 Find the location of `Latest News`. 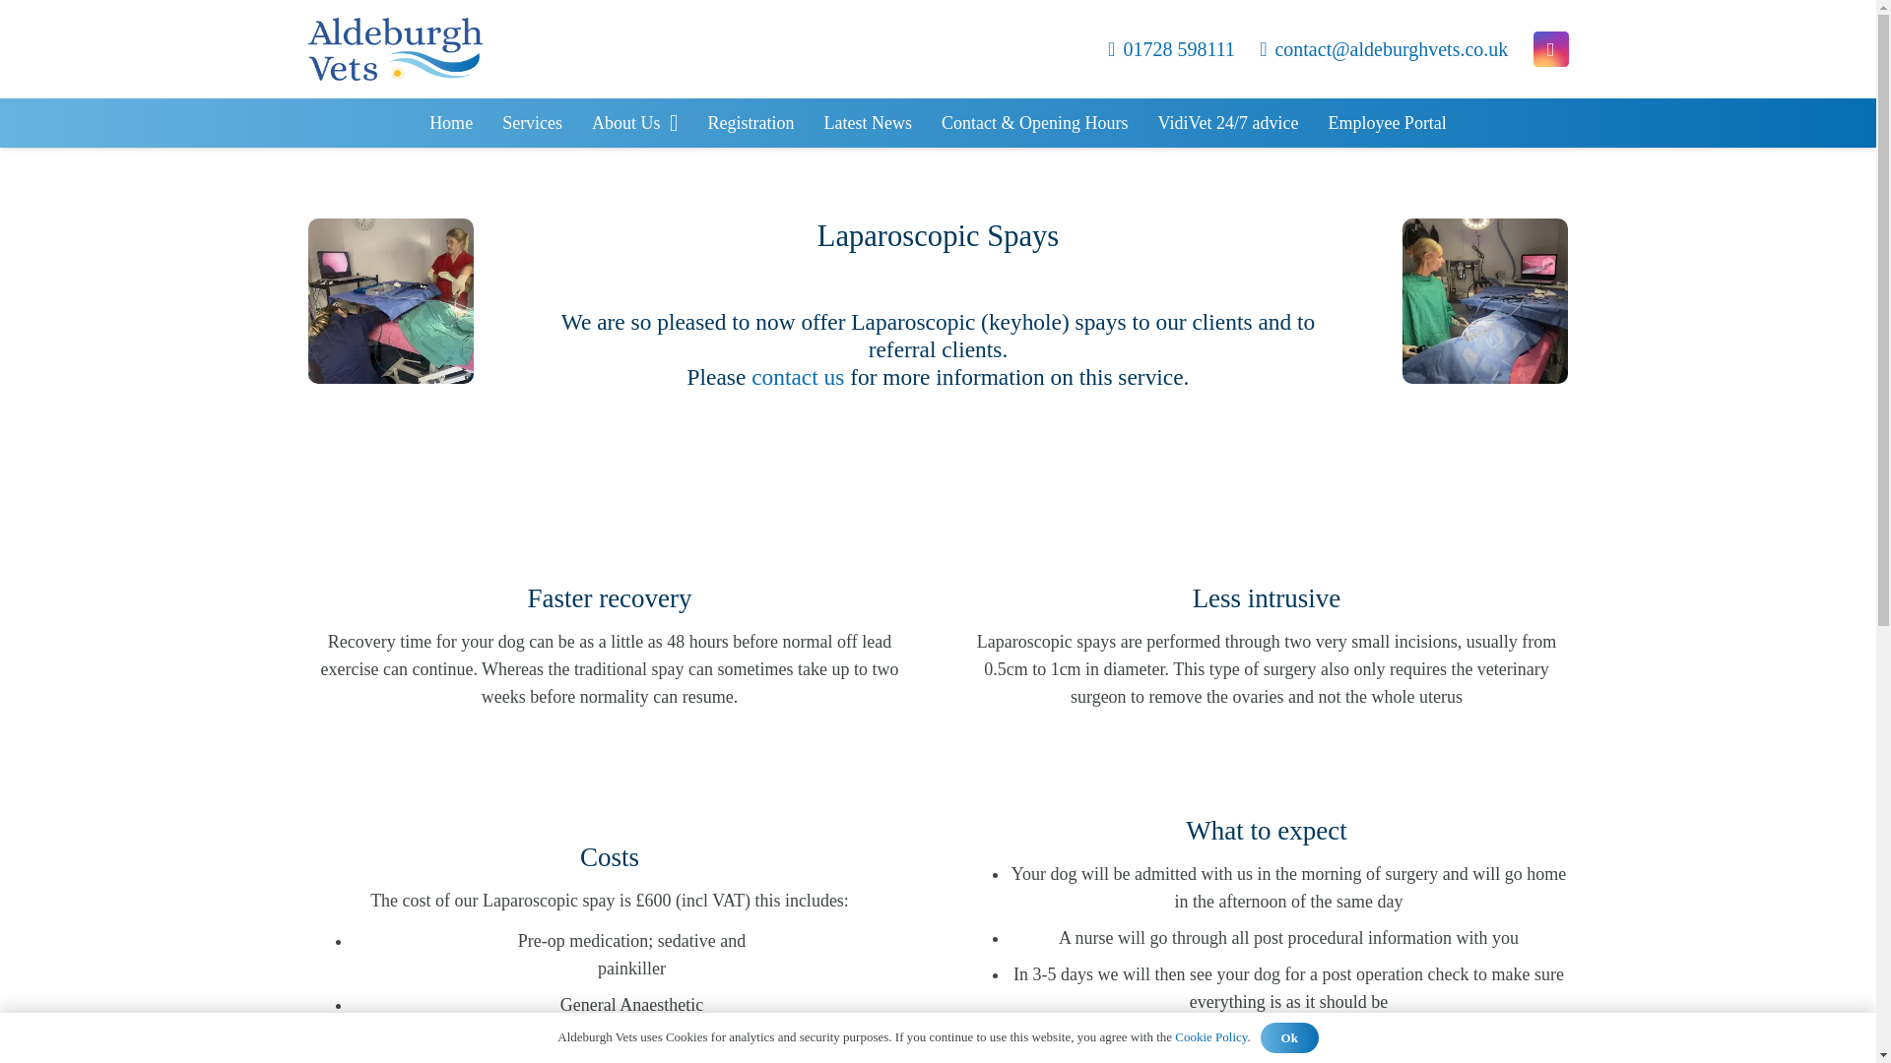

Latest News is located at coordinates (867, 123).